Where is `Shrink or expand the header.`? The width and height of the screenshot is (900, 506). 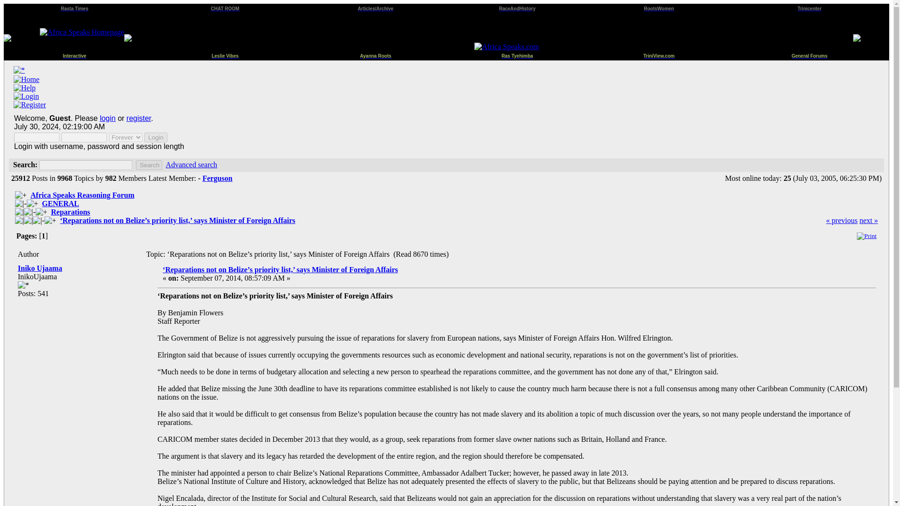
Shrink or expand the header. is located at coordinates (19, 70).